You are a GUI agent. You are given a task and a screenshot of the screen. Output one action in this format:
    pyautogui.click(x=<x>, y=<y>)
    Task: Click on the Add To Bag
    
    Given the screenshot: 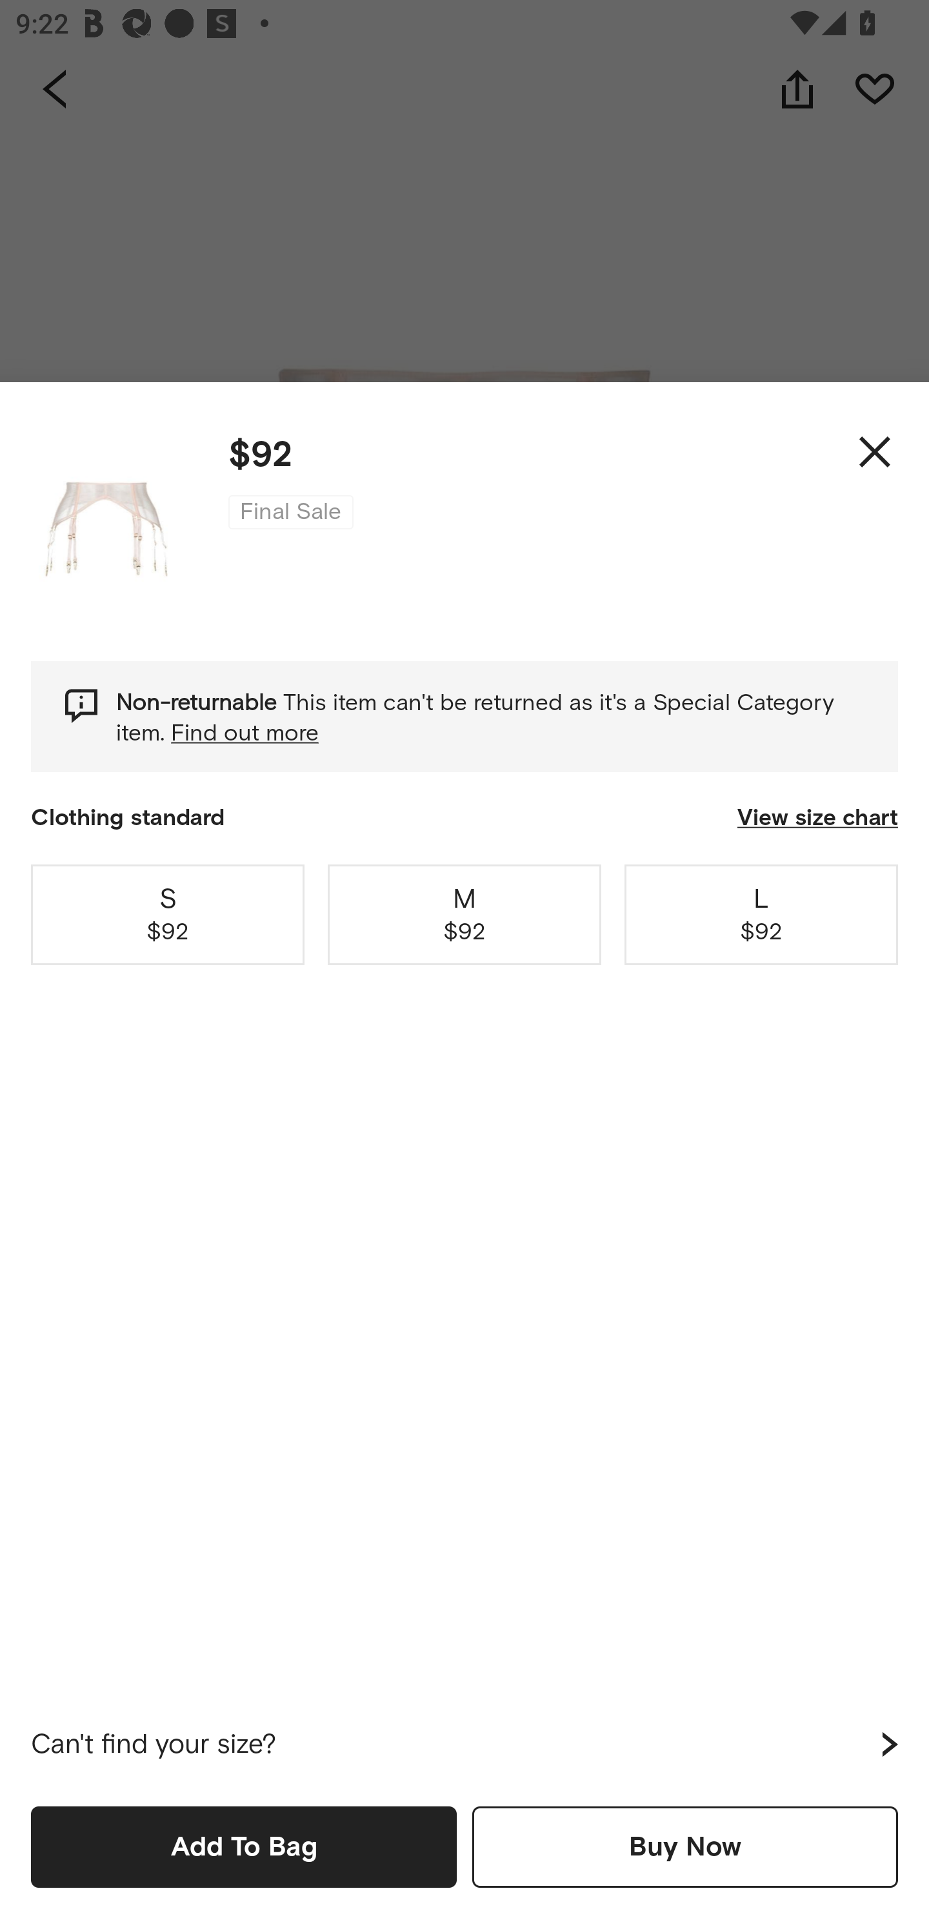 What is the action you would take?
    pyautogui.click(x=244, y=1846)
    